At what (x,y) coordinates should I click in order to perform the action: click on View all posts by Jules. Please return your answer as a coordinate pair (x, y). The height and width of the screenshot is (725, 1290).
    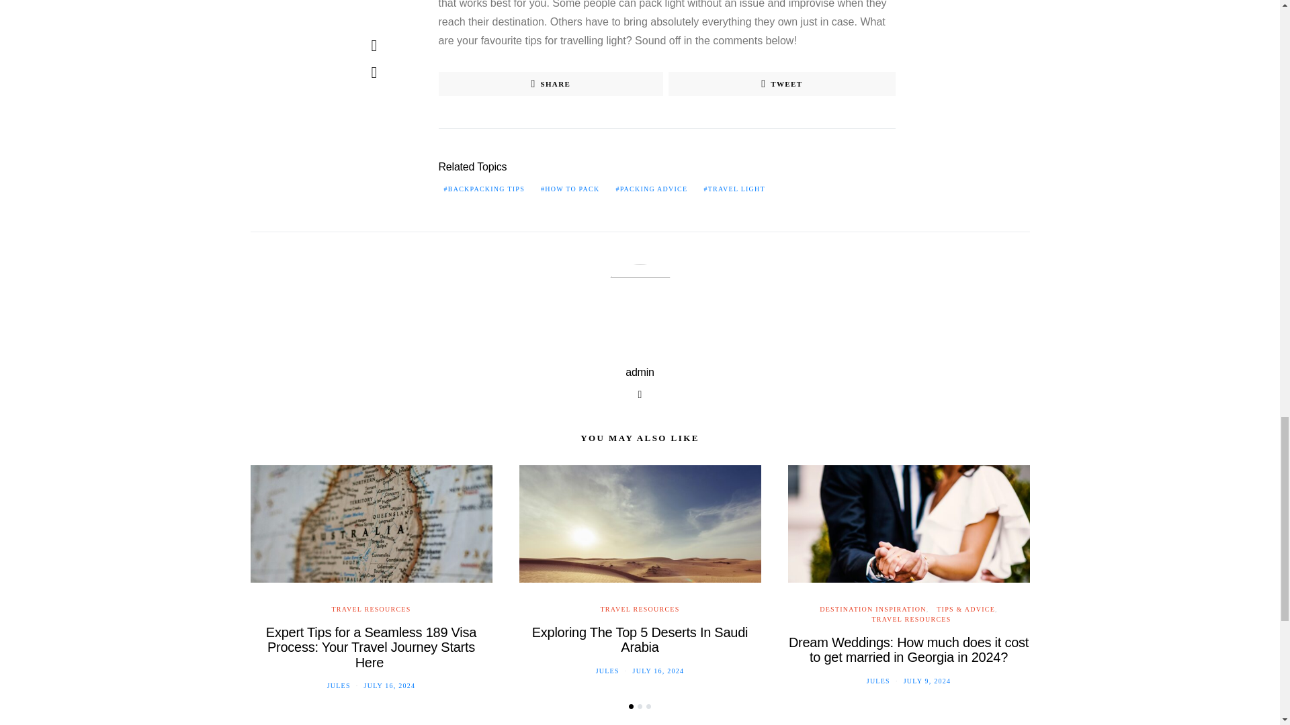
    Looking at the image, I should click on (339, 686).